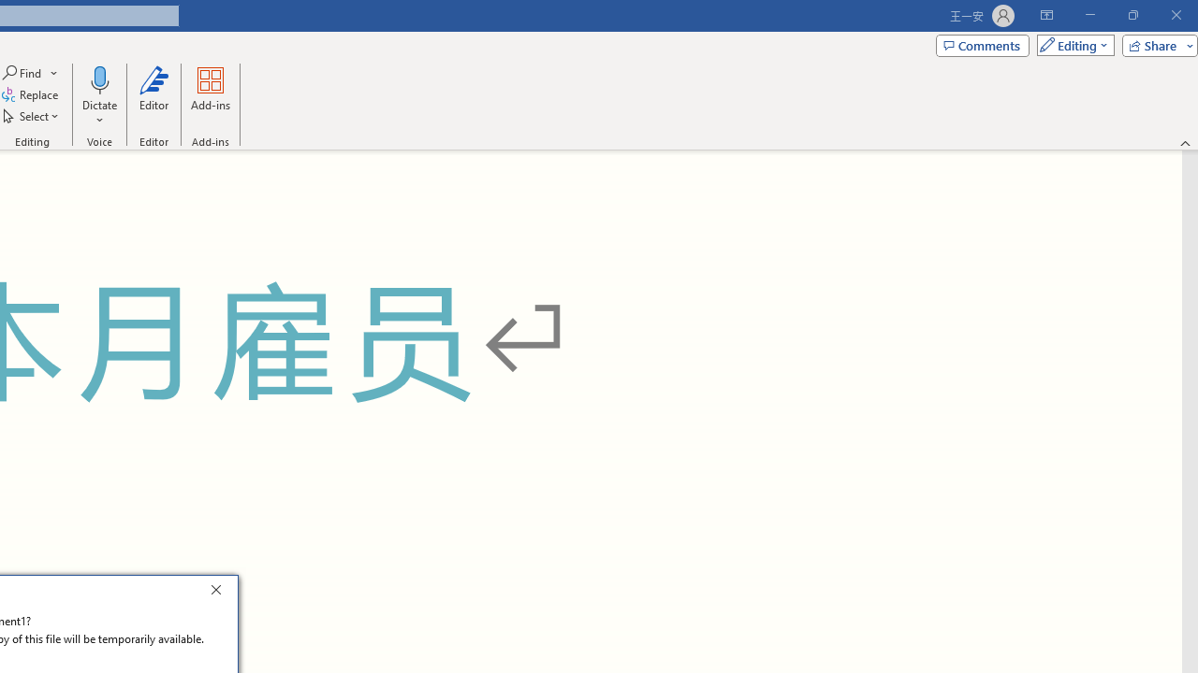 This screenshot has height=673, width=1198. What do you see at coordinates (1071, 45) in the screenshot?
I see `Editing` at bounding box center [1071, 45].